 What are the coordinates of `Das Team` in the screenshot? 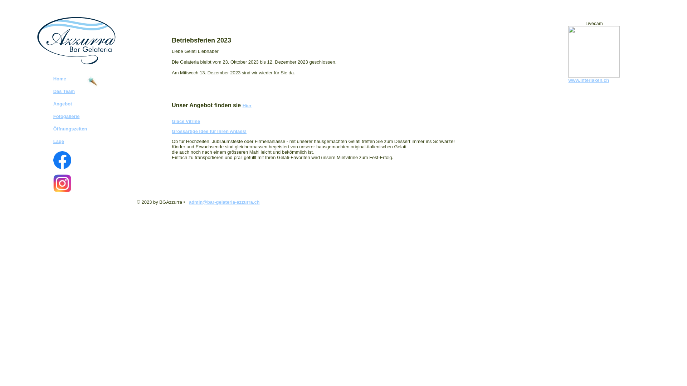 It's located at (64, 91).